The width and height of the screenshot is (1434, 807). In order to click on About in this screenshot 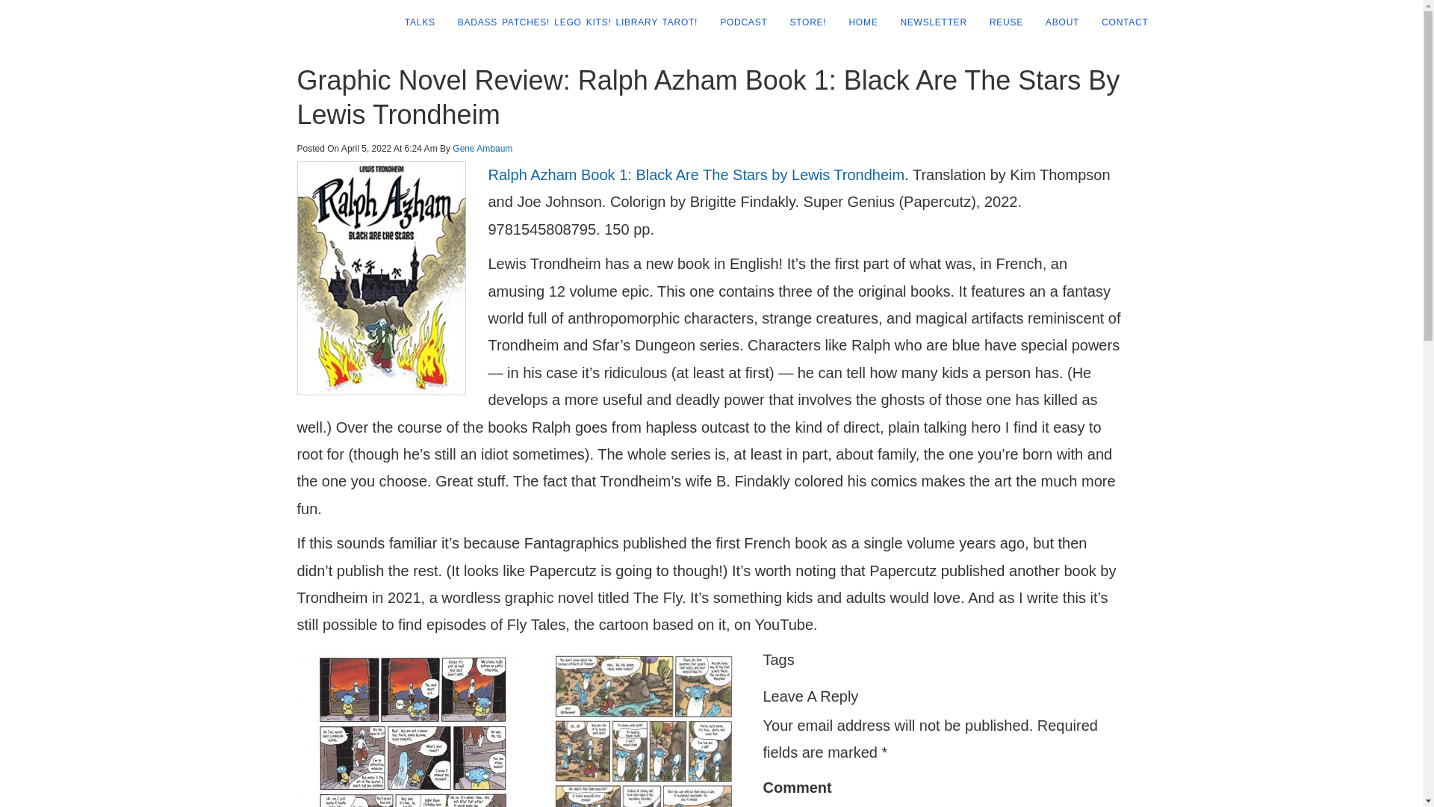, I will do `click(1056, 22)`.